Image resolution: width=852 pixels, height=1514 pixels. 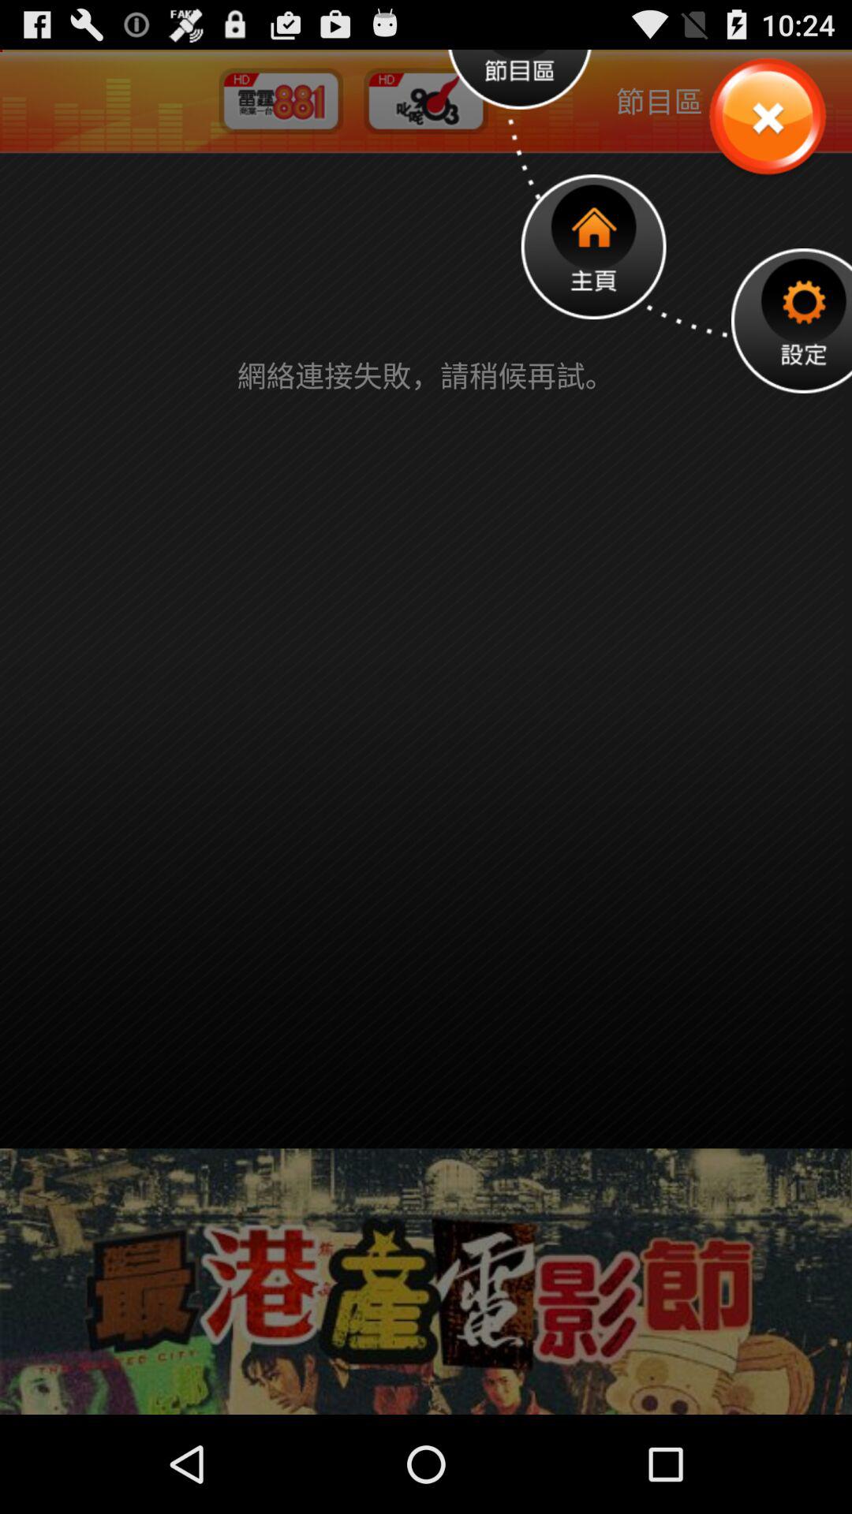 I want to click on toggle the settings bar option, so click(x=792, y=320).